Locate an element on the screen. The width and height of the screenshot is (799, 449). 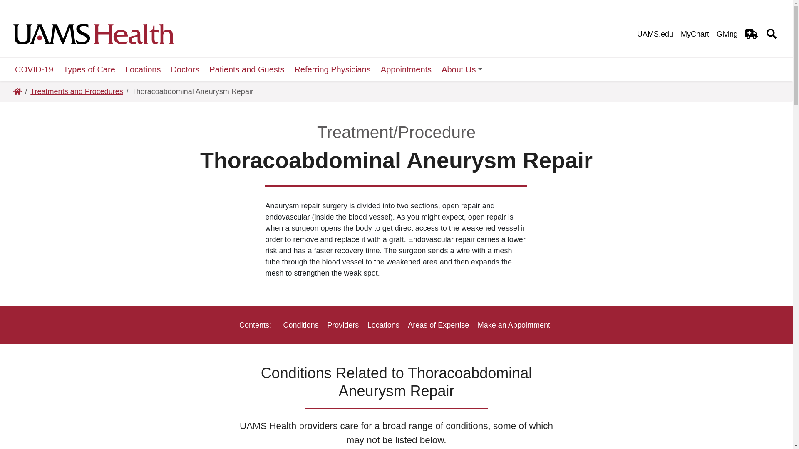
Referring Physicians is located at coordinates (332, 69).